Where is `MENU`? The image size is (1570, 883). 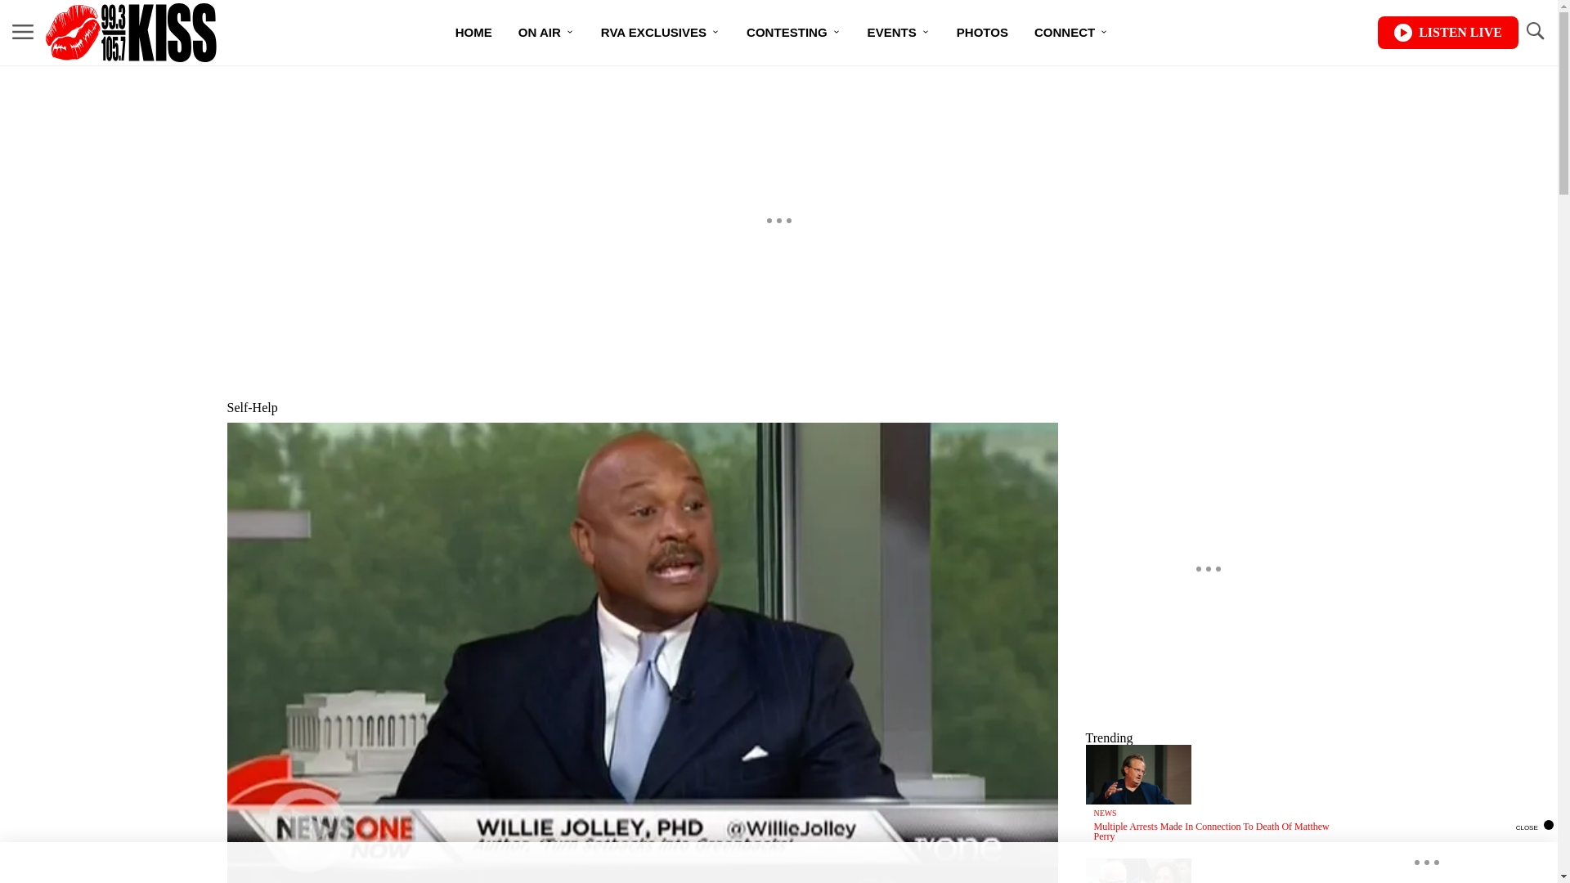 MENU is located at coordinates (23, 33).